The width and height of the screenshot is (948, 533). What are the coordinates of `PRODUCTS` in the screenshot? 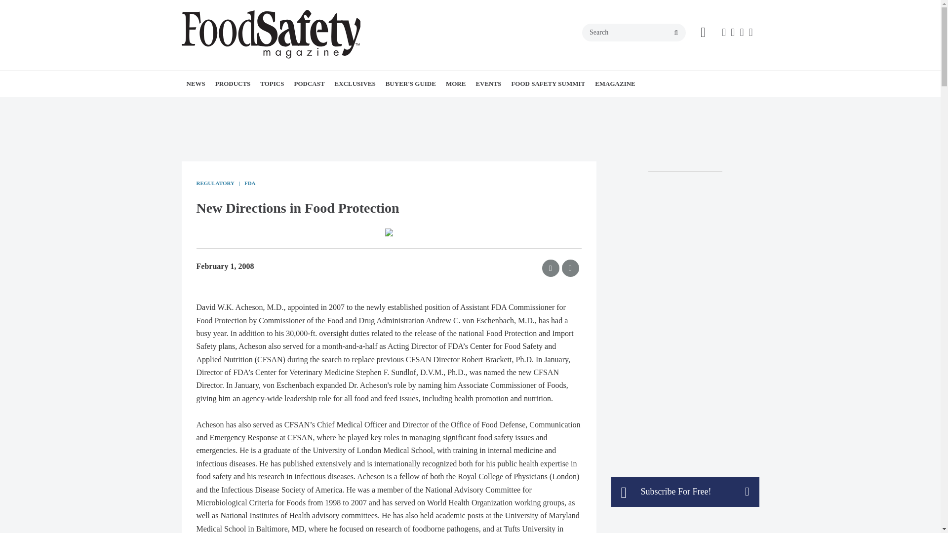 It's located at (233, 83).